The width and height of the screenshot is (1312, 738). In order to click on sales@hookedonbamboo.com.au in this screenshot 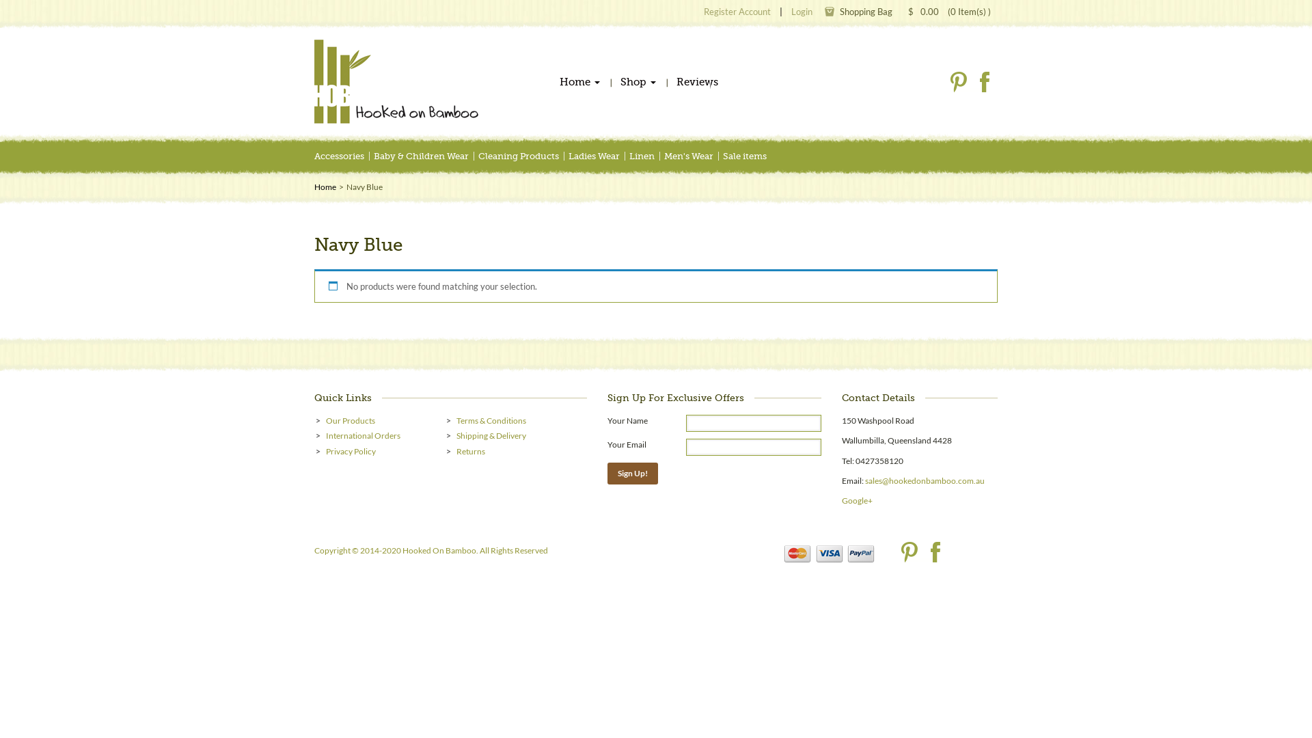, I will do `click(925, 481)`.